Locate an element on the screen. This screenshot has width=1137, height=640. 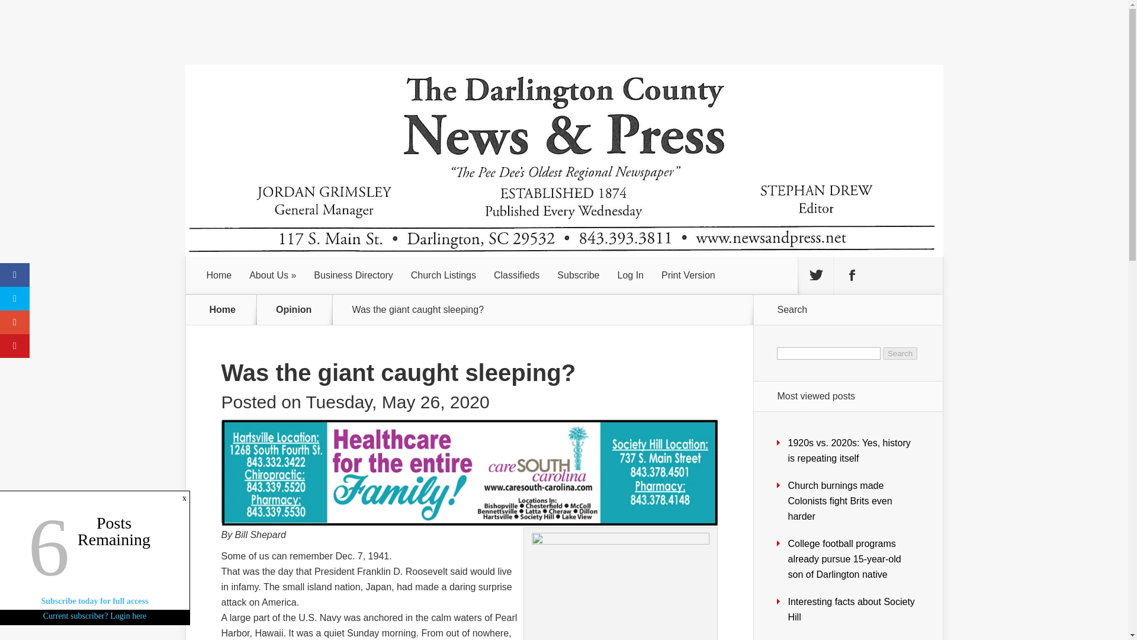
Follow us on Twitter is located at coordinates (815, 275).